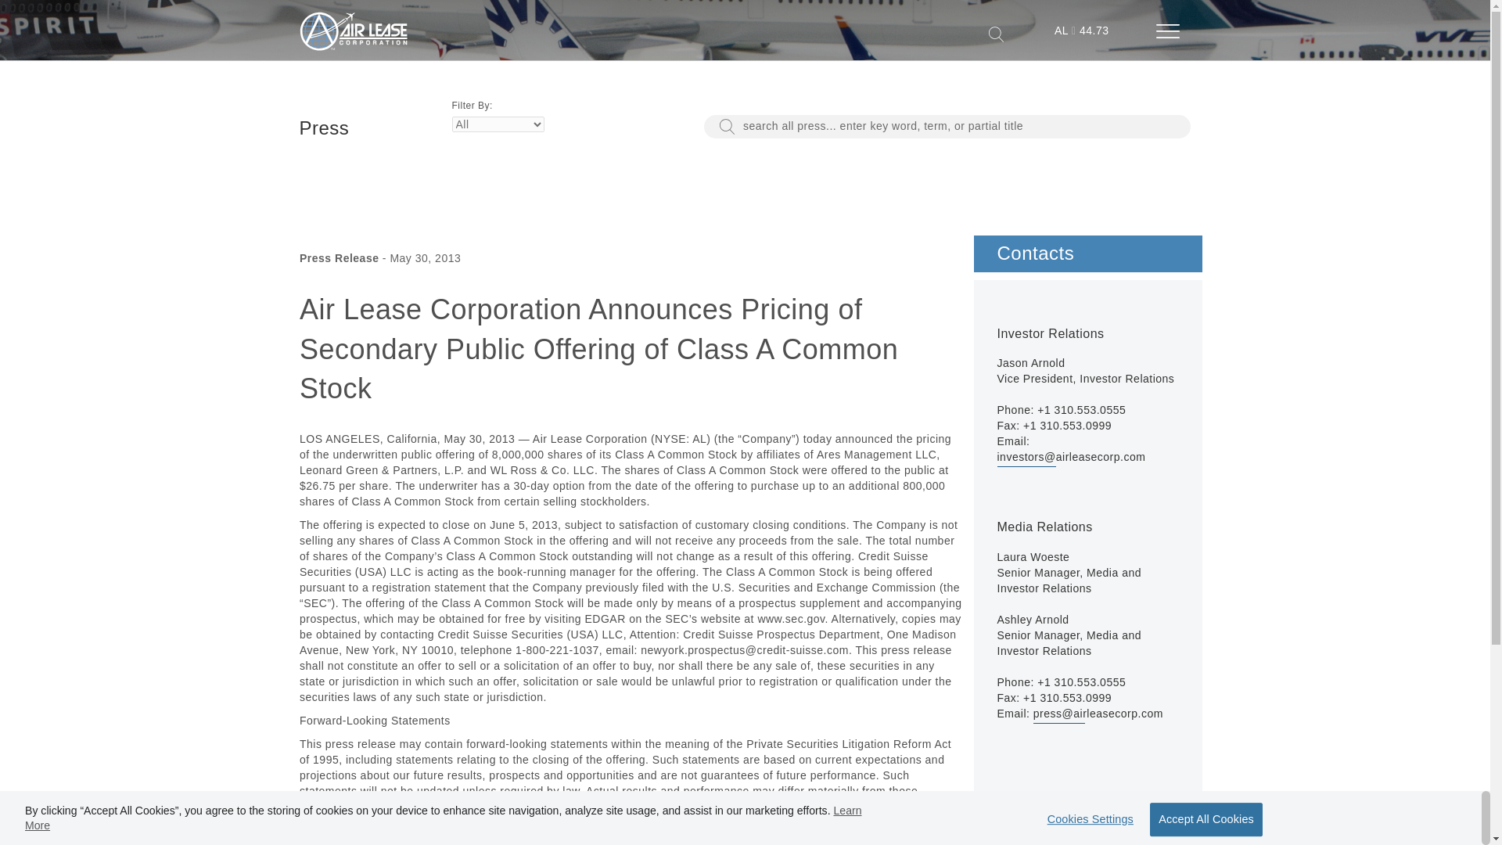 The image size is (1502, 845). Describe the element at coordinates (1082, 33) in the screenshot. I see `AL 44.73` at that location.